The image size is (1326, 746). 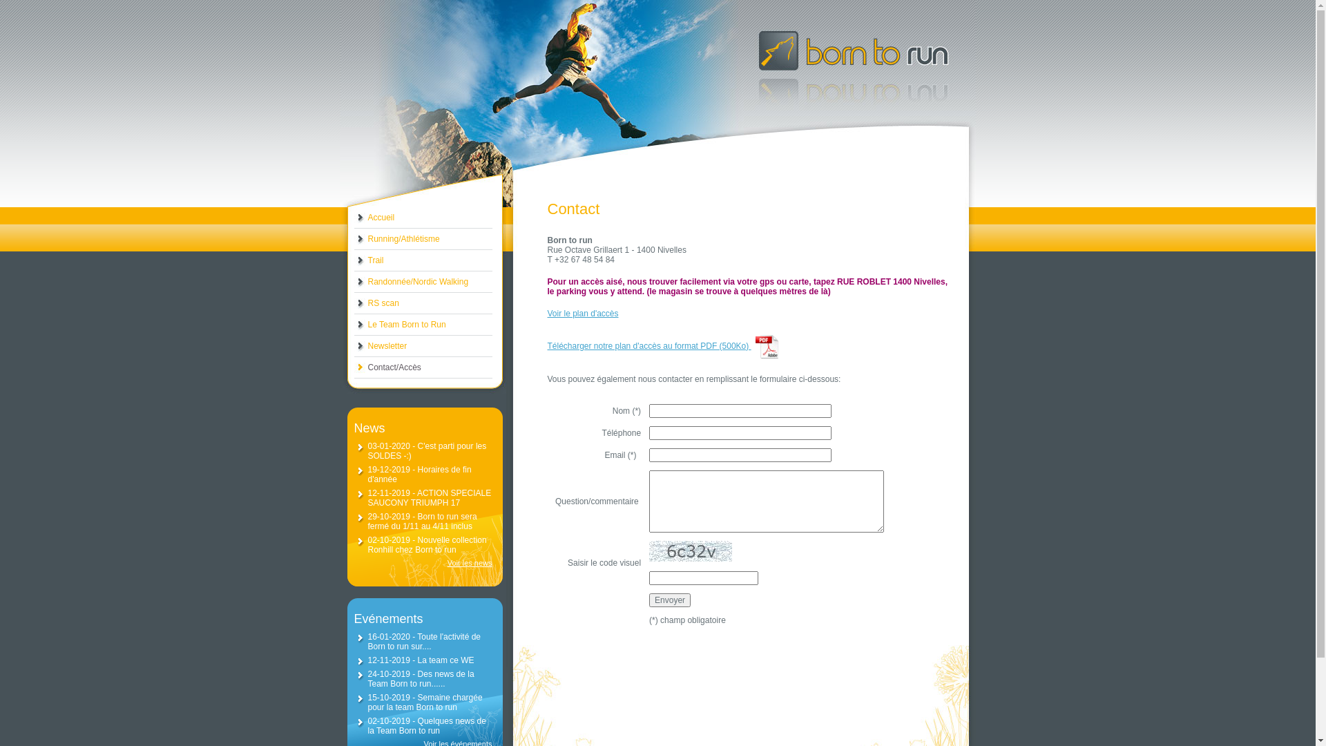 What do you see at coordinates (427, 451) in the screenshot?
I see `03-01-2020 - C'est parti pour les SOLDES -:)` at bounding box center [427, 451].